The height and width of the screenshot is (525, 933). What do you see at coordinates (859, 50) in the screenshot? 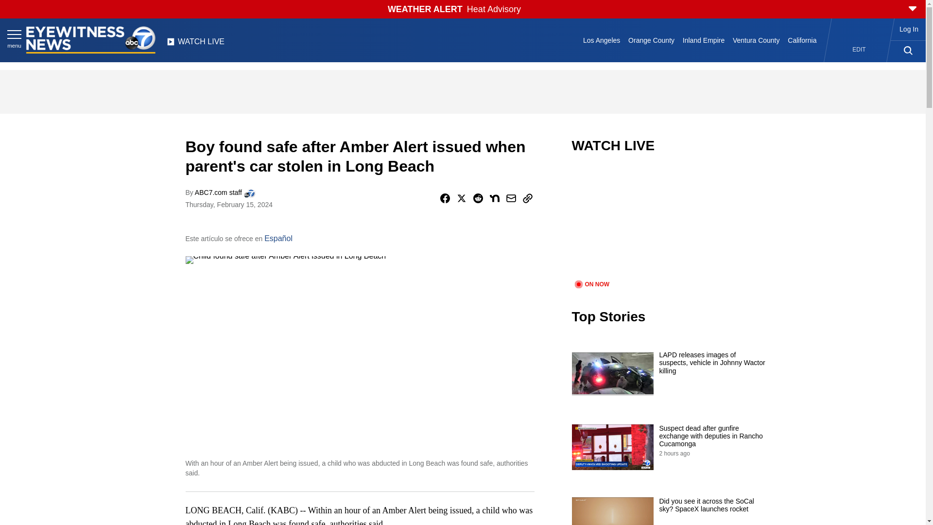
I see `EDIT` at bounding box center [859, 50].